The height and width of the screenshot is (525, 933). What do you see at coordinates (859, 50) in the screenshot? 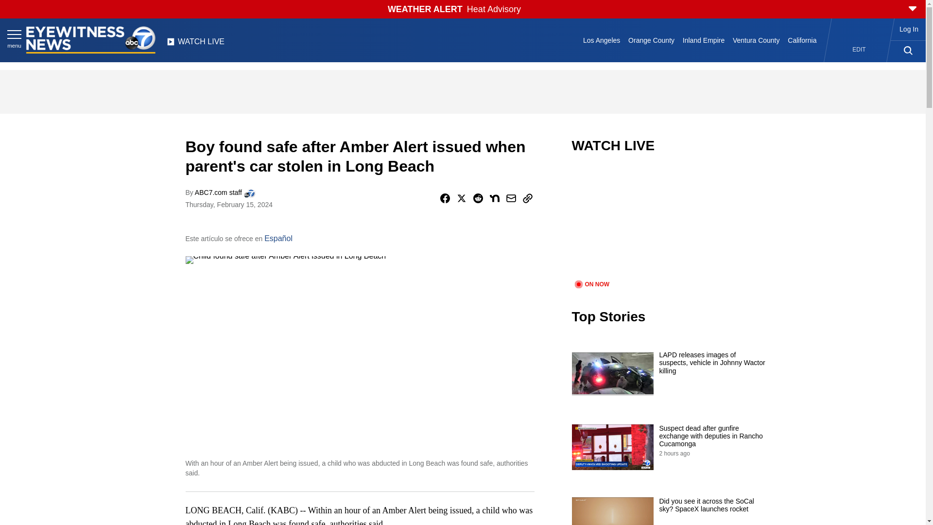
I see `EDIT` at bounding box center [859, 50].